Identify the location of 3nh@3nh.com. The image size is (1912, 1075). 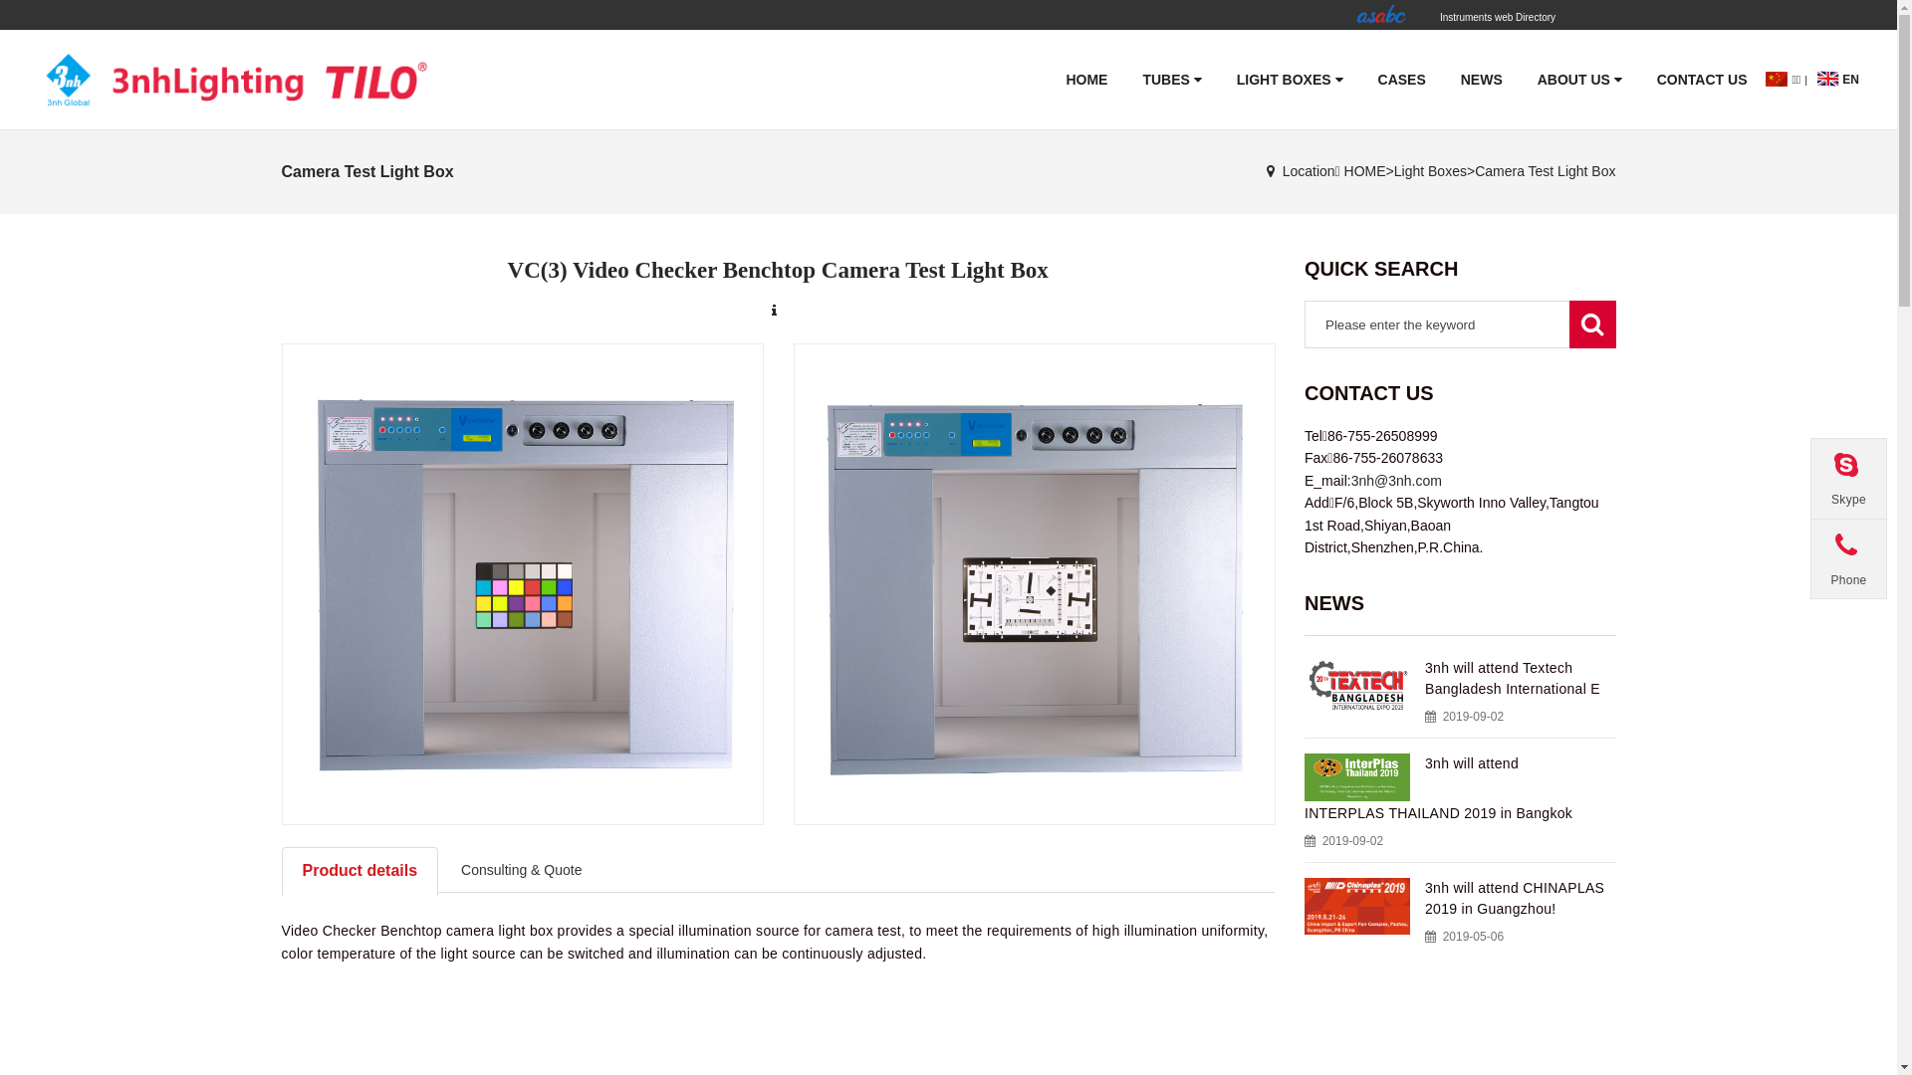
(1396, 481).